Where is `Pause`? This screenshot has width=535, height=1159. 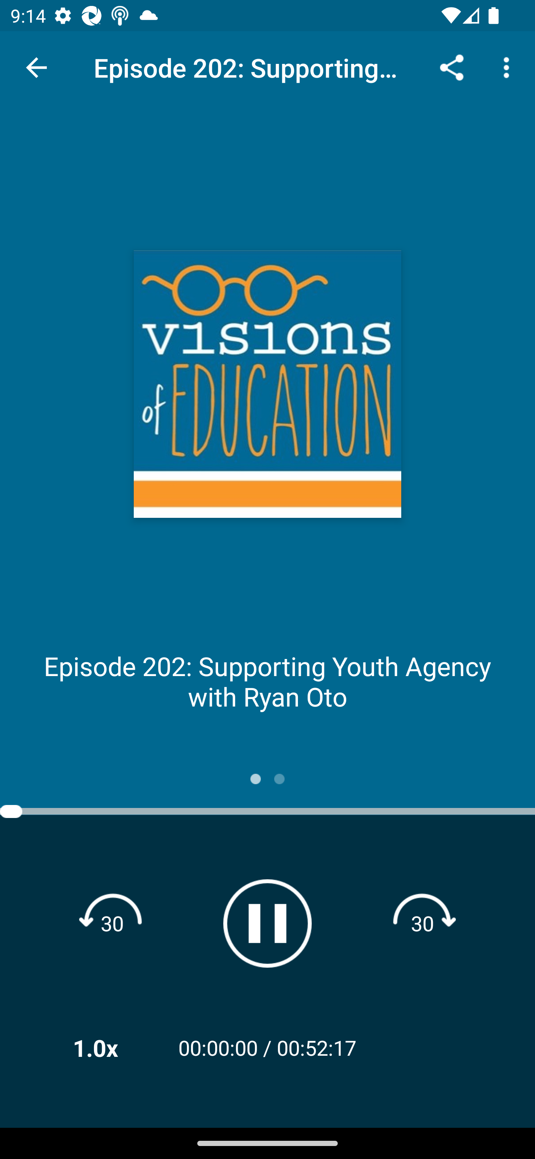
Pause is located at coordinates (267, 923).